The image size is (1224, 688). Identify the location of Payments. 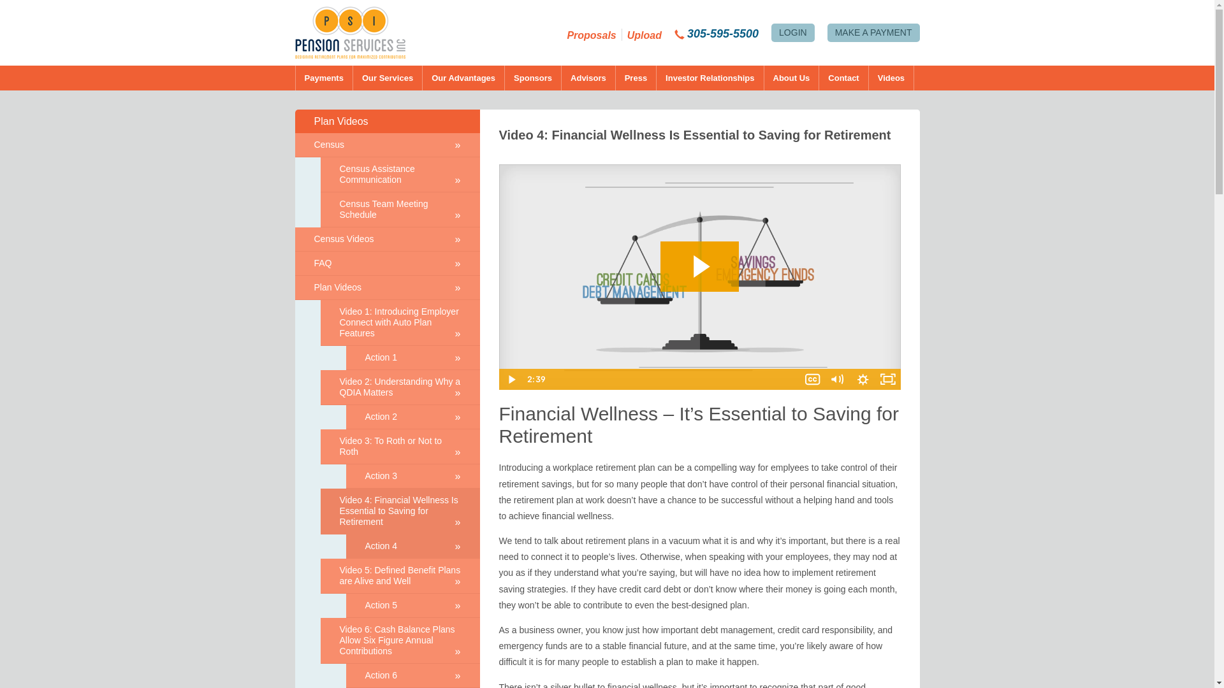
(323, 78).